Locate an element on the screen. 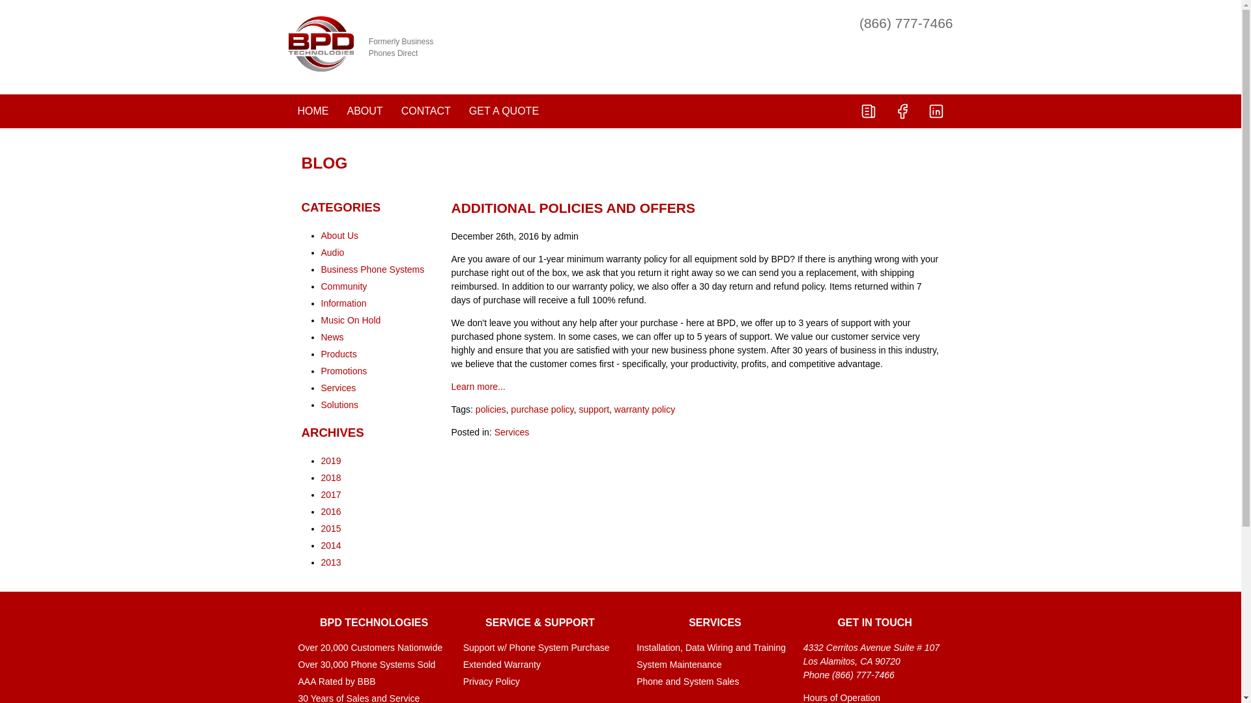 This screenshot has height=703, width=1251. 2019 is located at coordinates (330, 461).